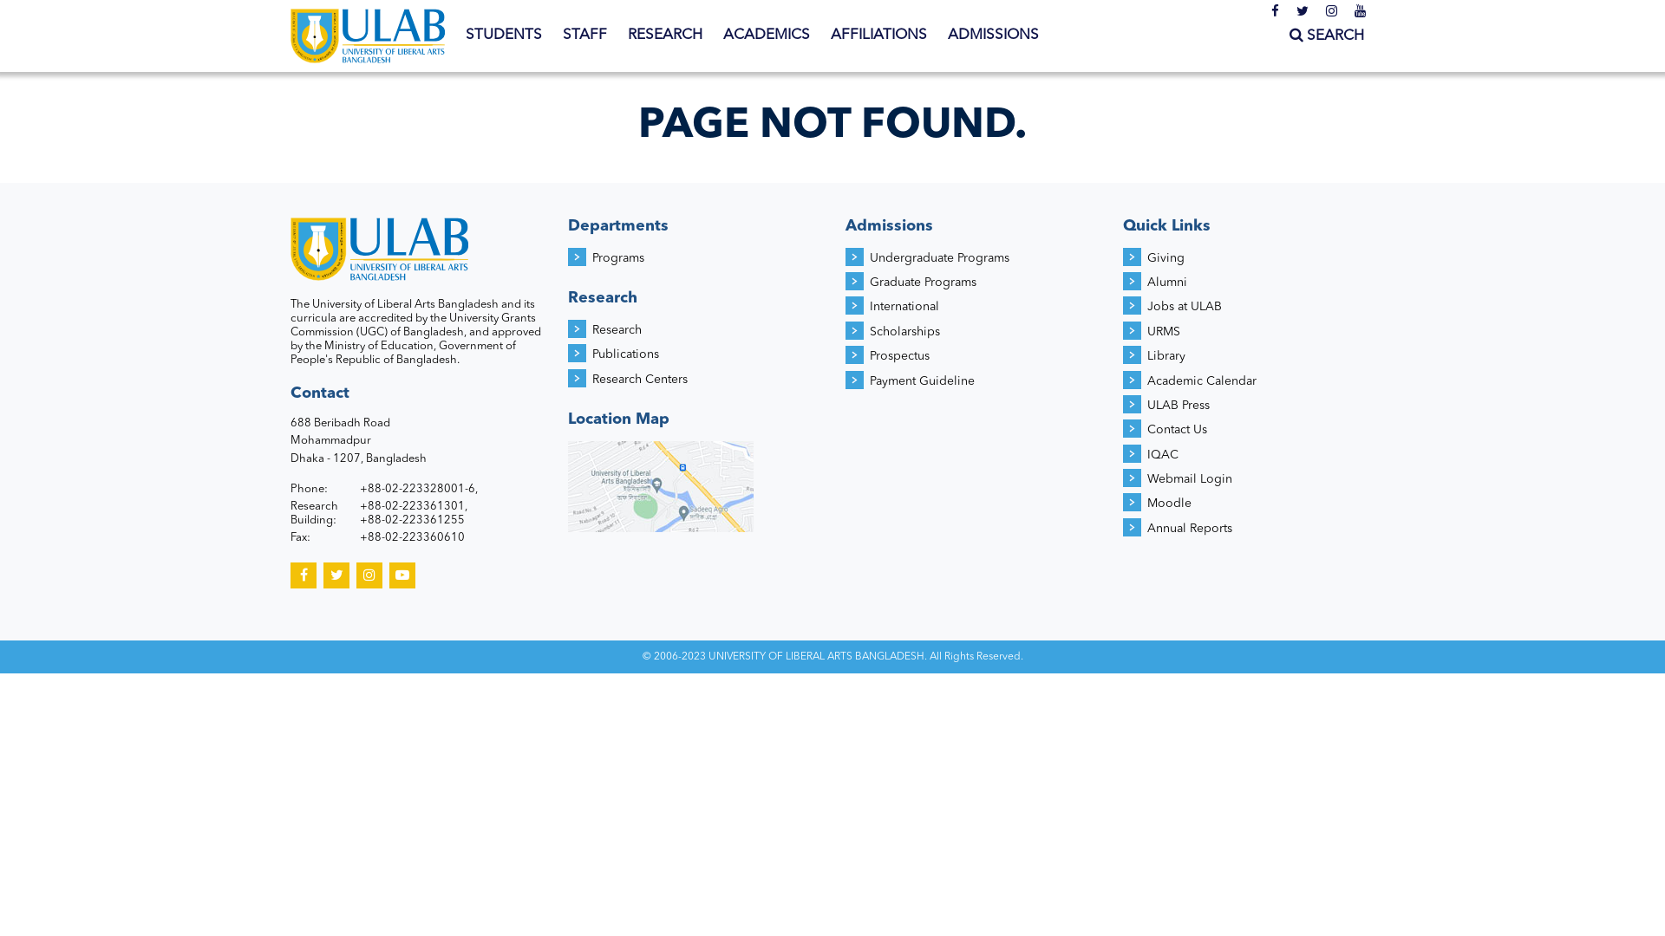  I want to click on Publications, so click(626, 354).